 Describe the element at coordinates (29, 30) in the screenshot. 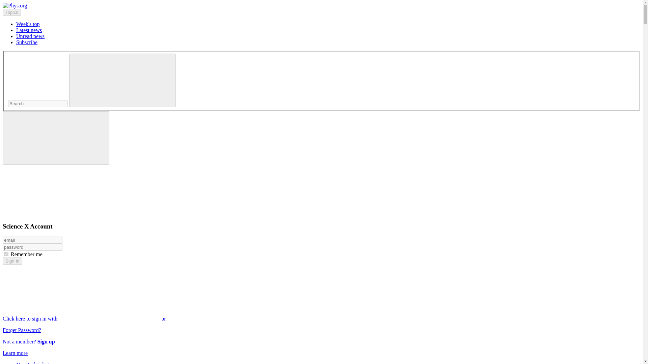

I see `Latest news` at that location.